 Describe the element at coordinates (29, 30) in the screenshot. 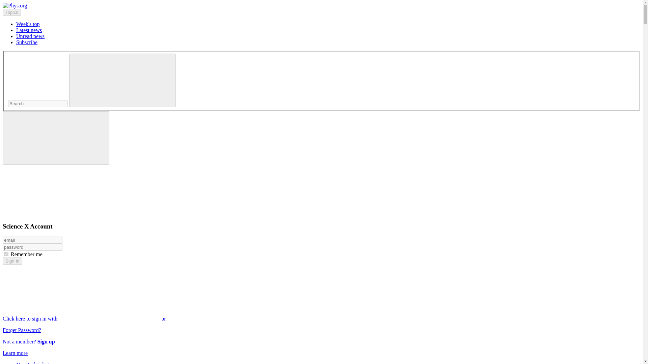

I see `Latest news` at that location.